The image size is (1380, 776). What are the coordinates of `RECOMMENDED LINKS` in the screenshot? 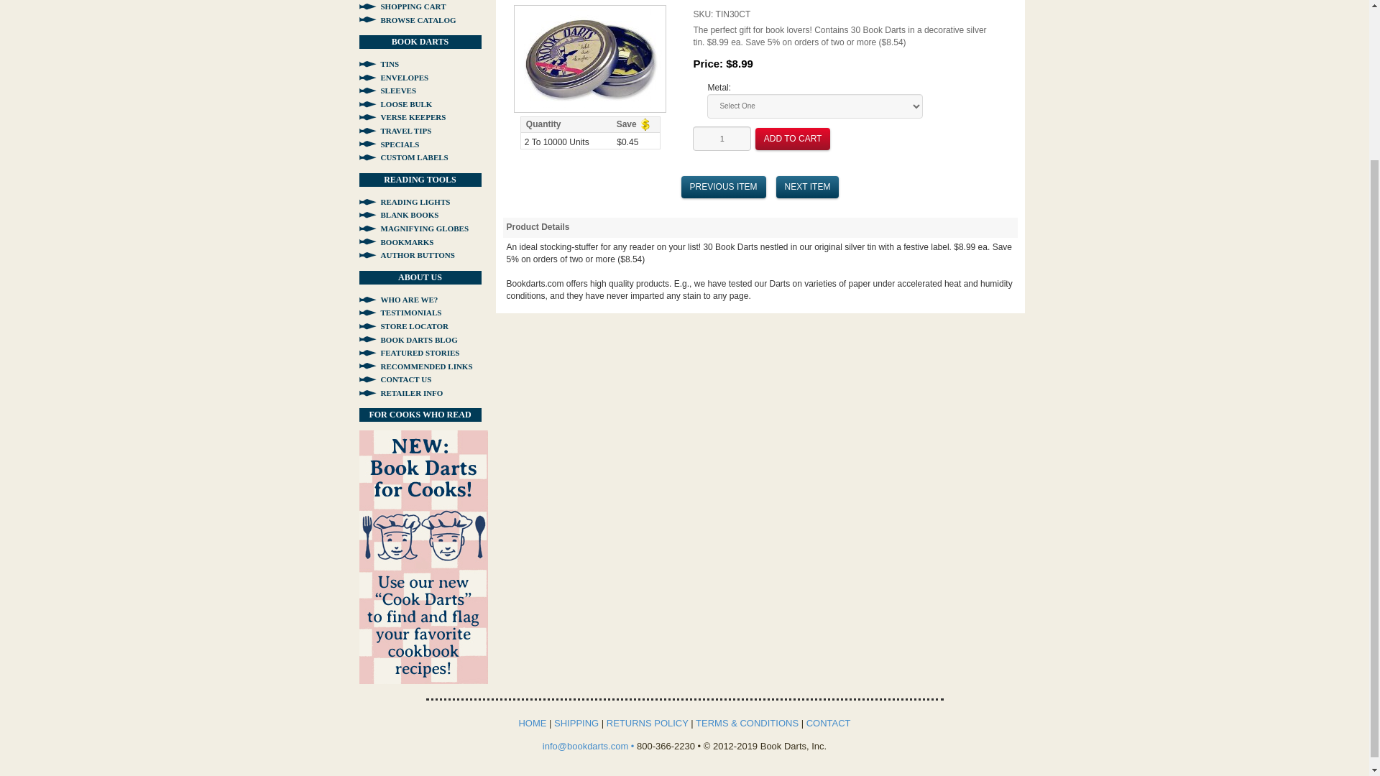 It's located at (415, 366).